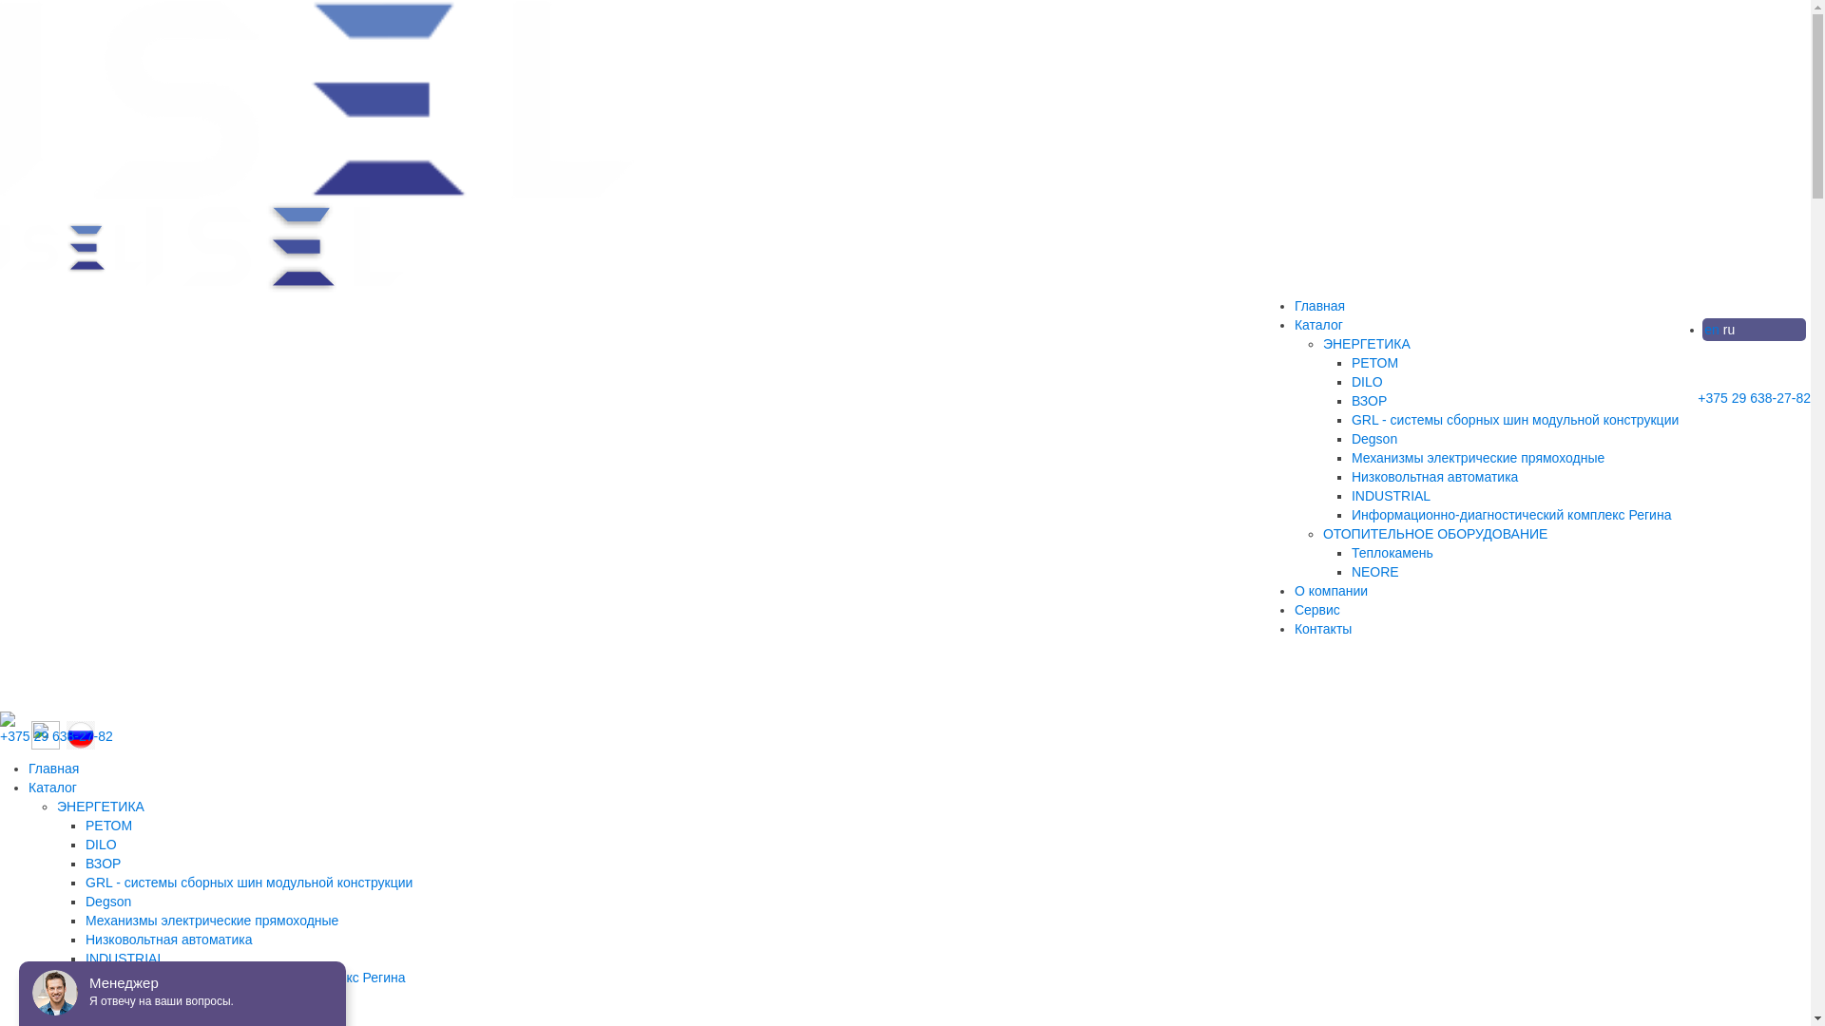 The image size is (1825, 1026). Describe the element at coordinates (1712, 330) in the screenshot. I see `en` at that location.